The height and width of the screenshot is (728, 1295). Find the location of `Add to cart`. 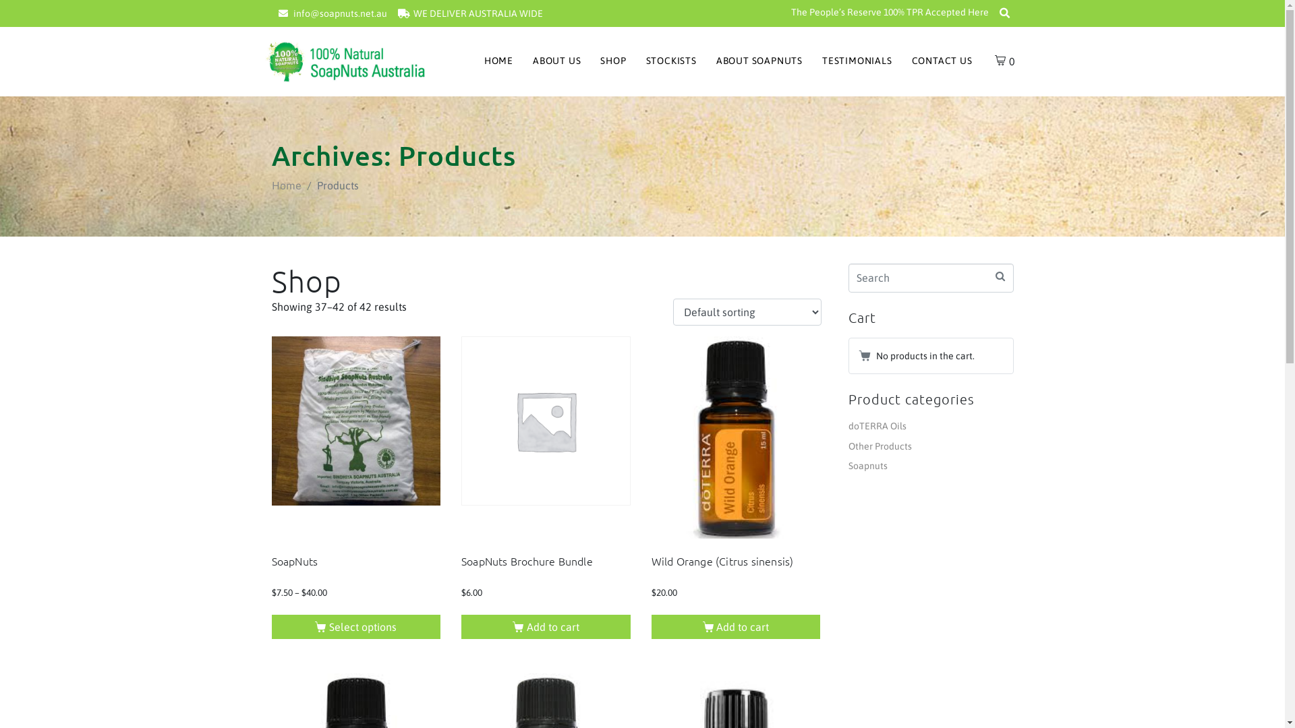

Add to cart is located at coordinates (737, 627).